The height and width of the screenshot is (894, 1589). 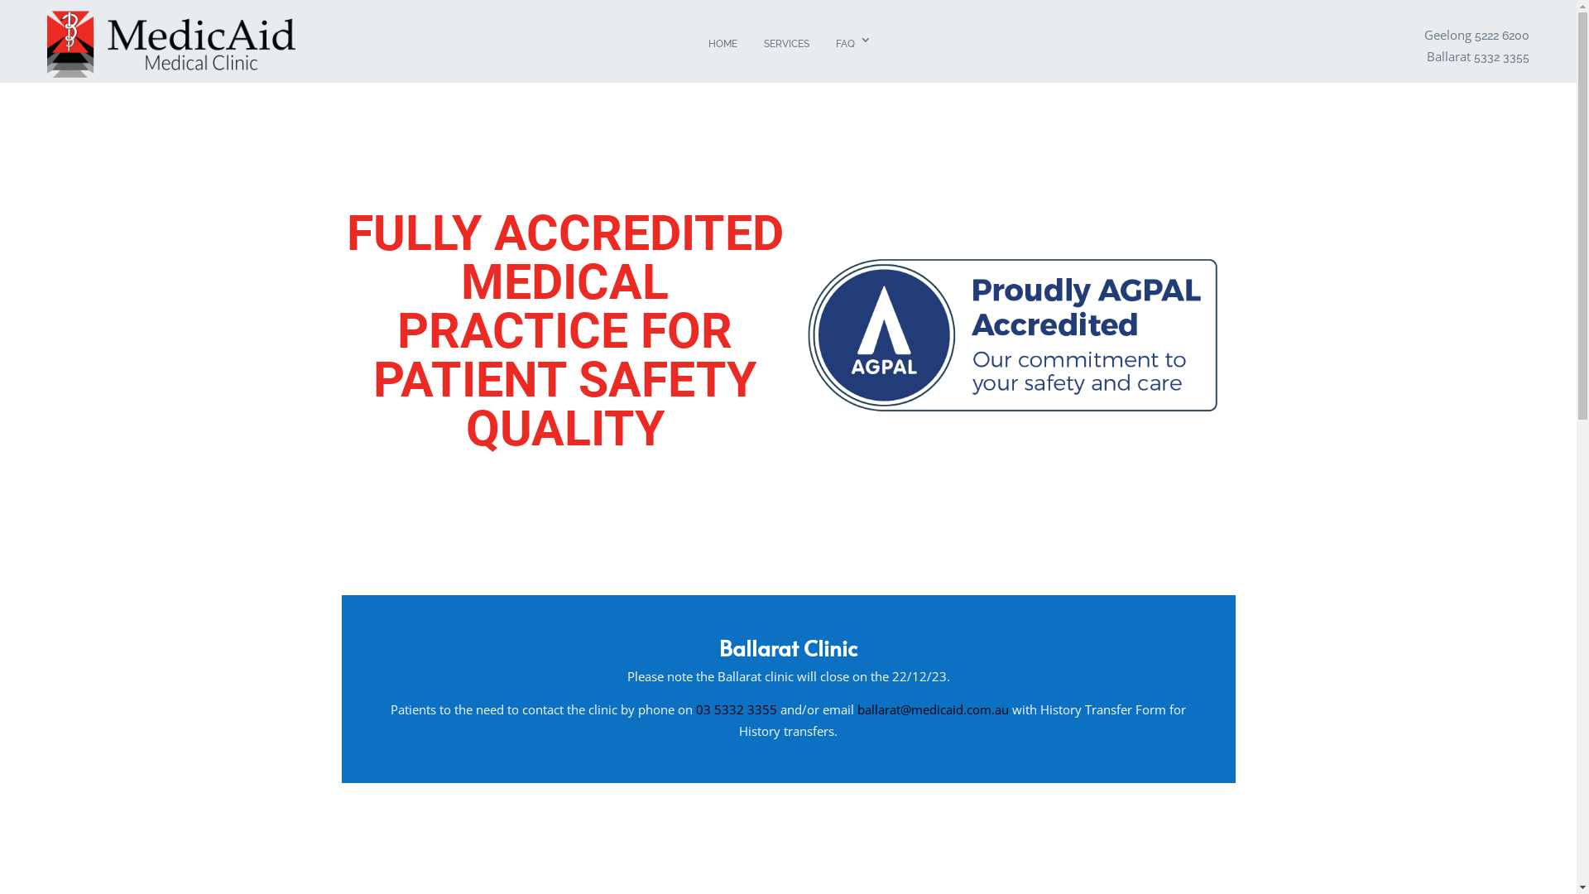 I want to click on logo-300x89-1, so click(x=171, y=45).